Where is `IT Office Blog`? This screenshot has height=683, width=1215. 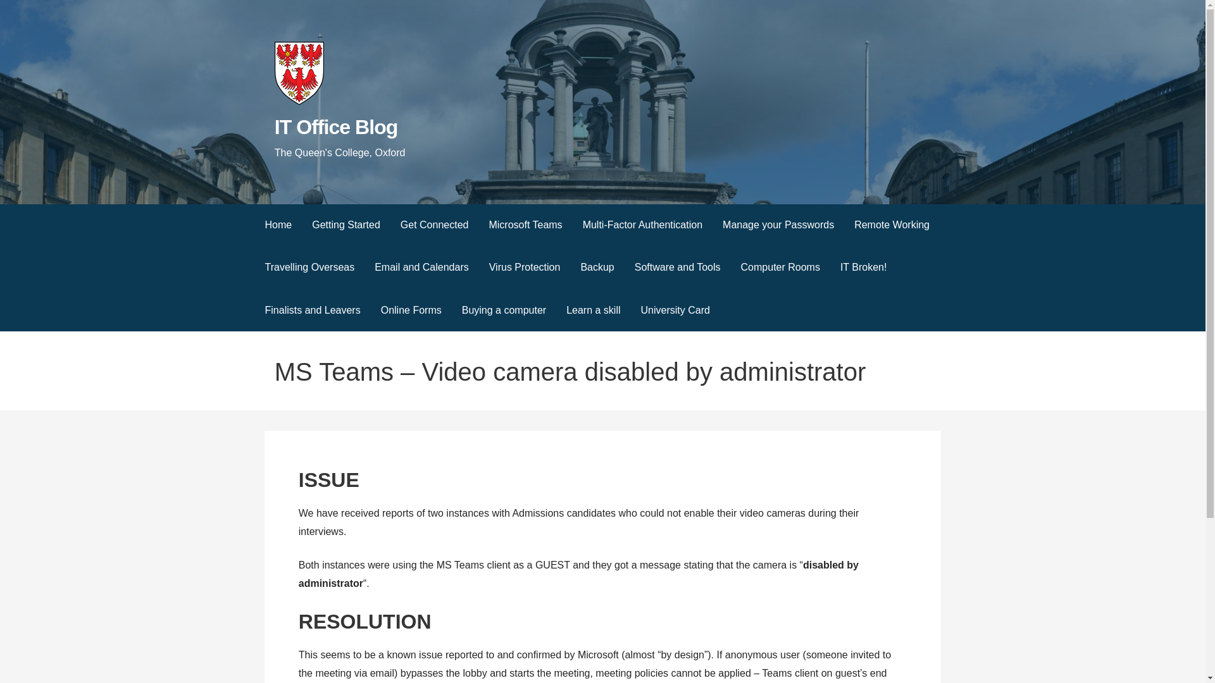 IT Office Blog is located at coordinates (336, 126).